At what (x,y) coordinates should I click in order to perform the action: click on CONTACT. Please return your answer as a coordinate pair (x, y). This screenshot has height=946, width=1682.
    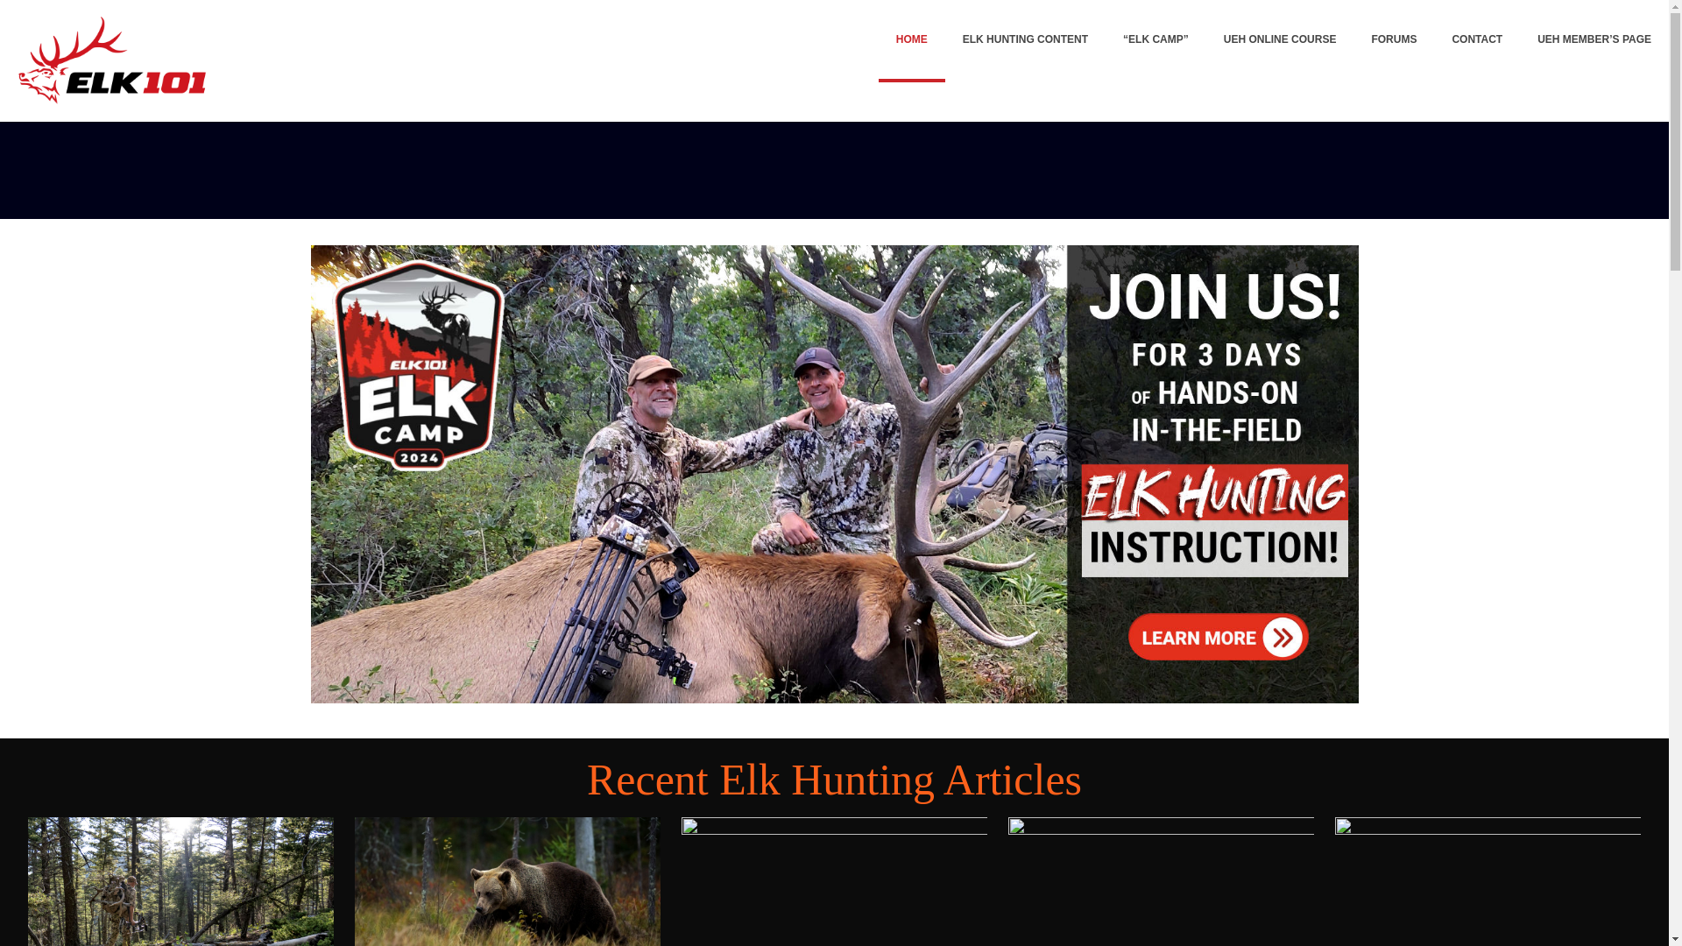
    Looking at the image, I should click on (1477, 39).